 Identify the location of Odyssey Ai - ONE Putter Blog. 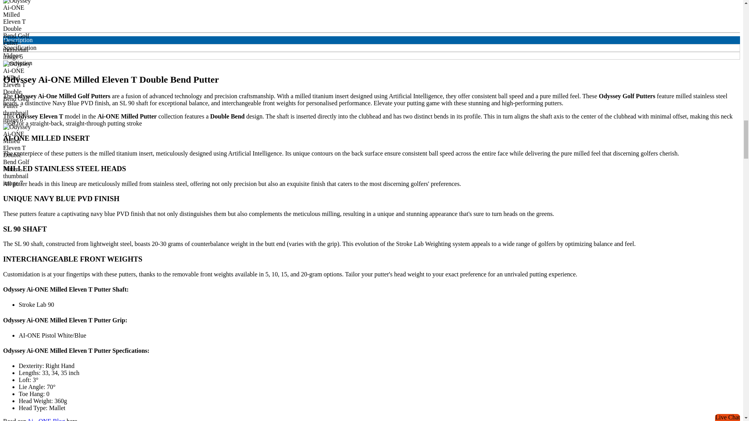
(46, 419).